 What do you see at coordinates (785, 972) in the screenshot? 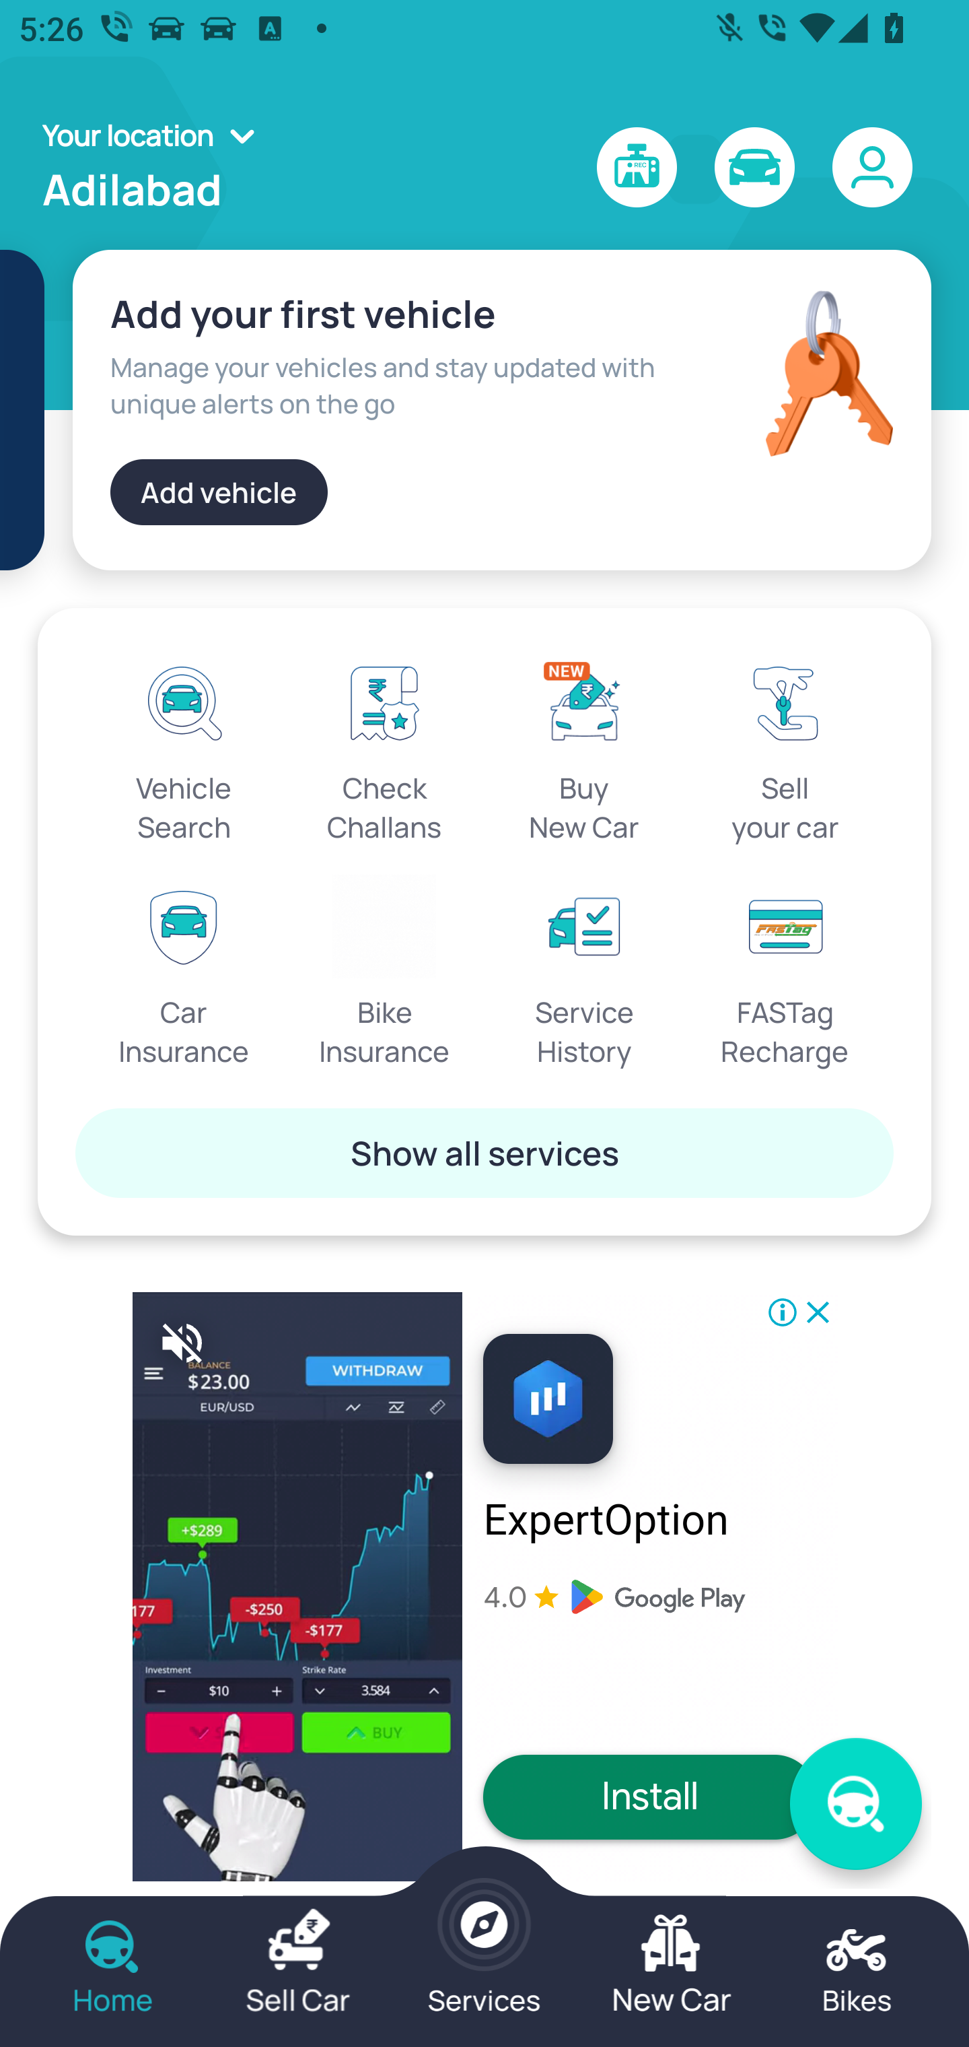
I see `FASTag Recharge` at bounding box center [785, 972].